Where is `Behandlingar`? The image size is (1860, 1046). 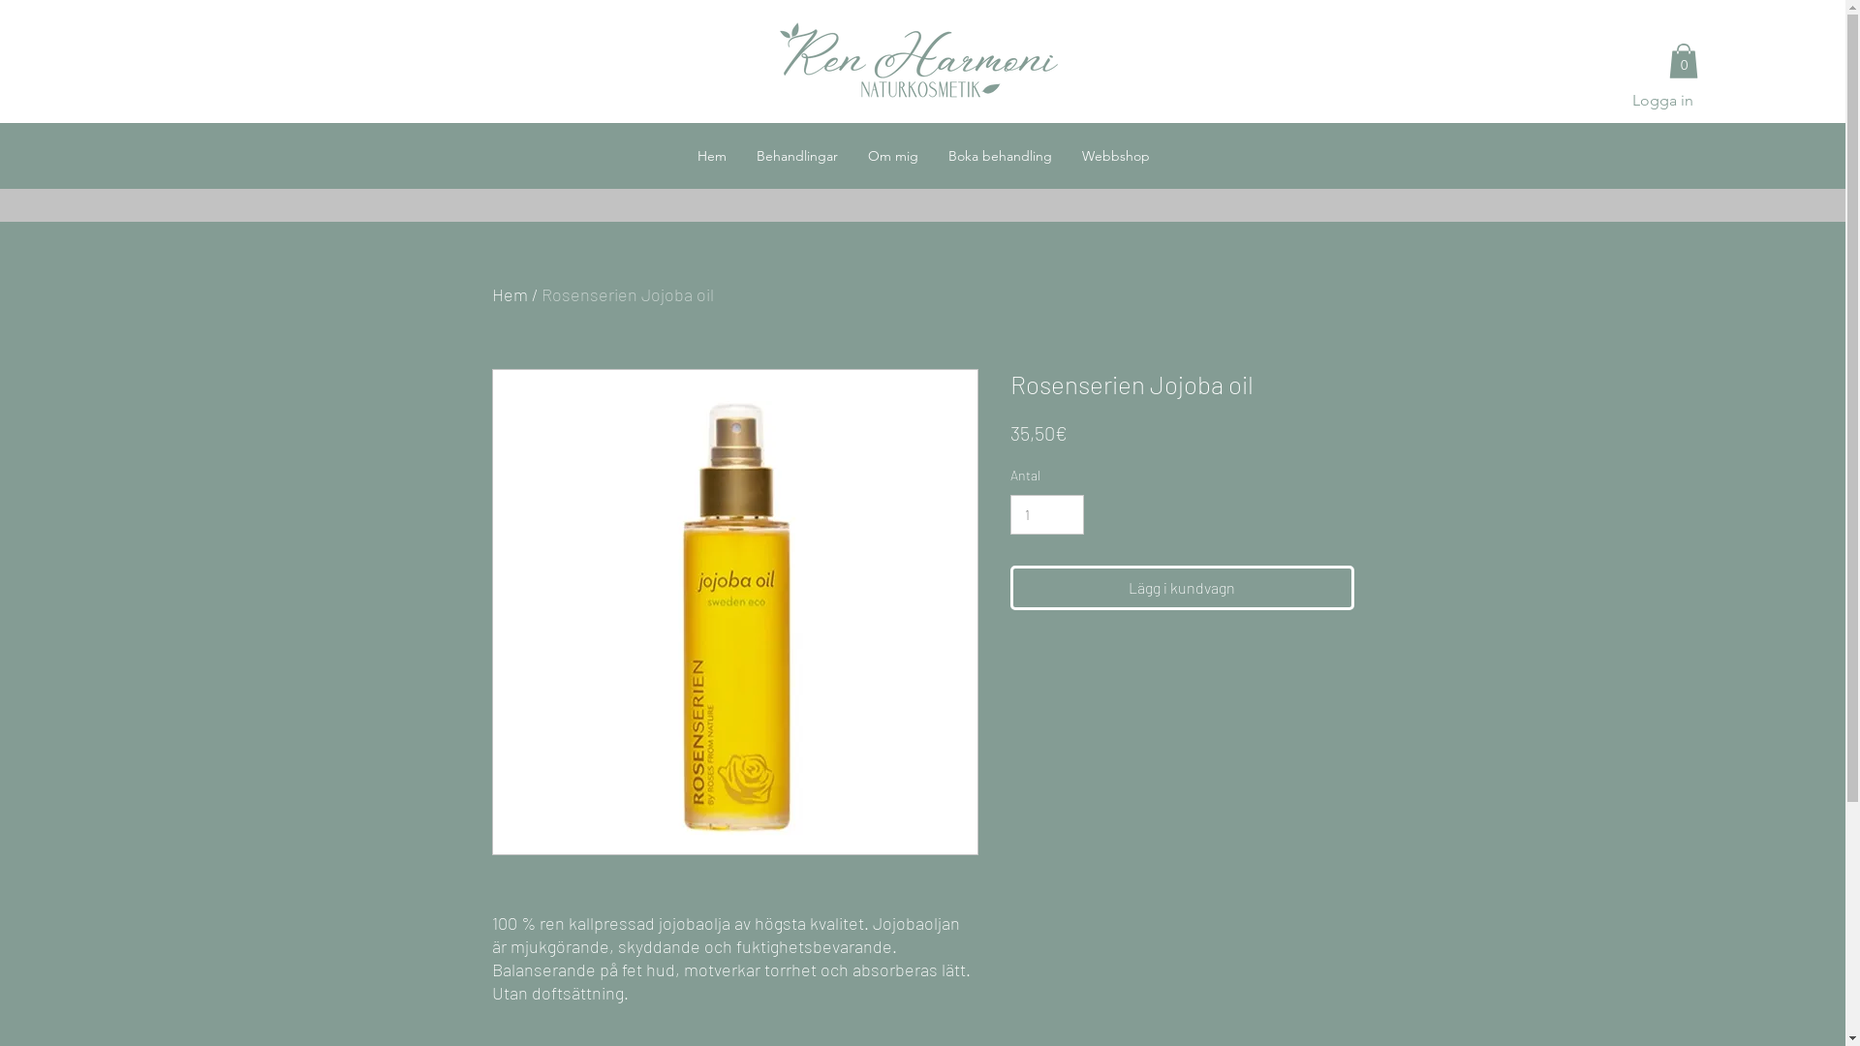
Behandlingar is located at coordinates (796, 156).